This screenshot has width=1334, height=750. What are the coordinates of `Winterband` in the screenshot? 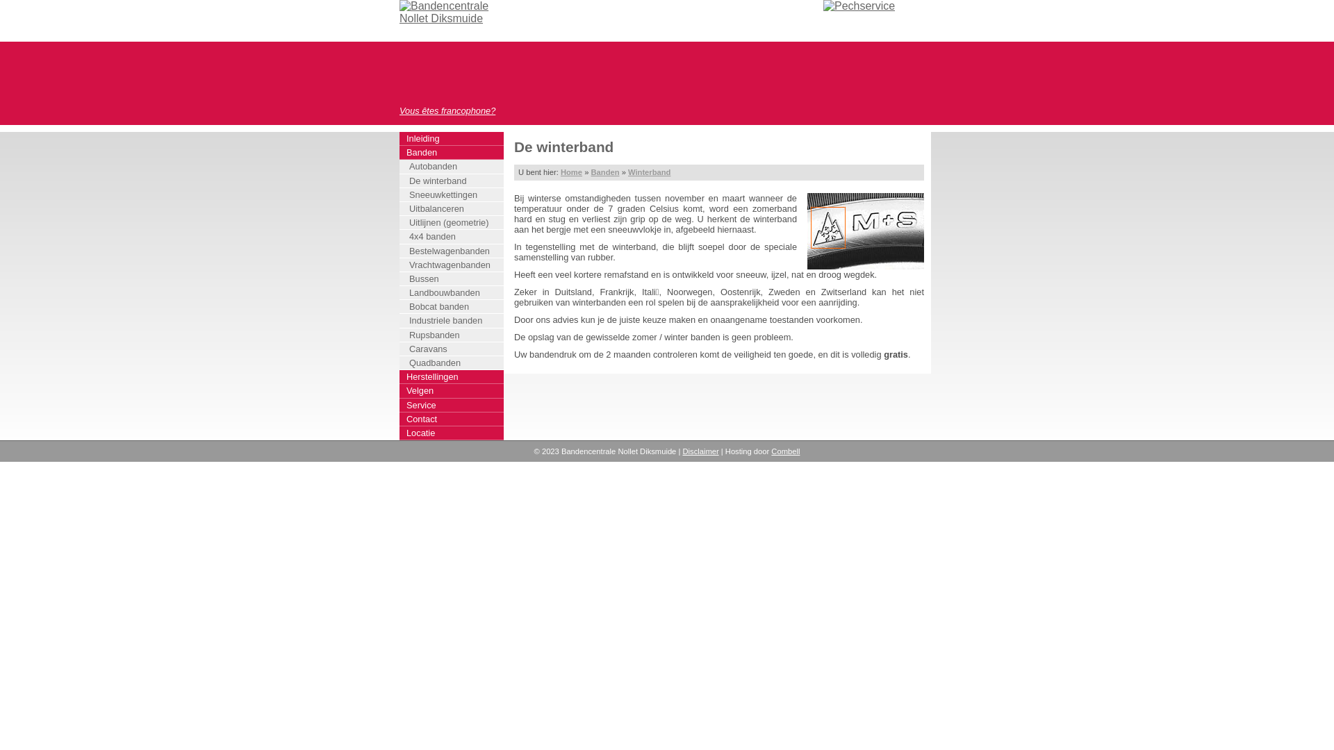 It's located at (649, 172).